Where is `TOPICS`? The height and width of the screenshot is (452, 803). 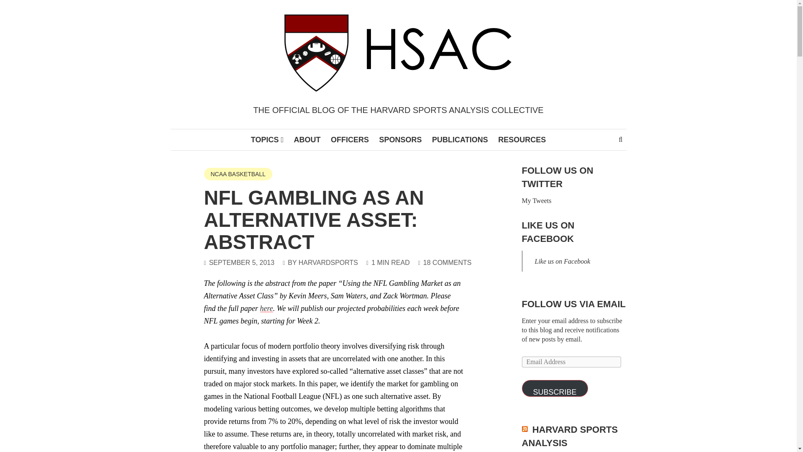
TOPICS is located at coordinates (267, 139).